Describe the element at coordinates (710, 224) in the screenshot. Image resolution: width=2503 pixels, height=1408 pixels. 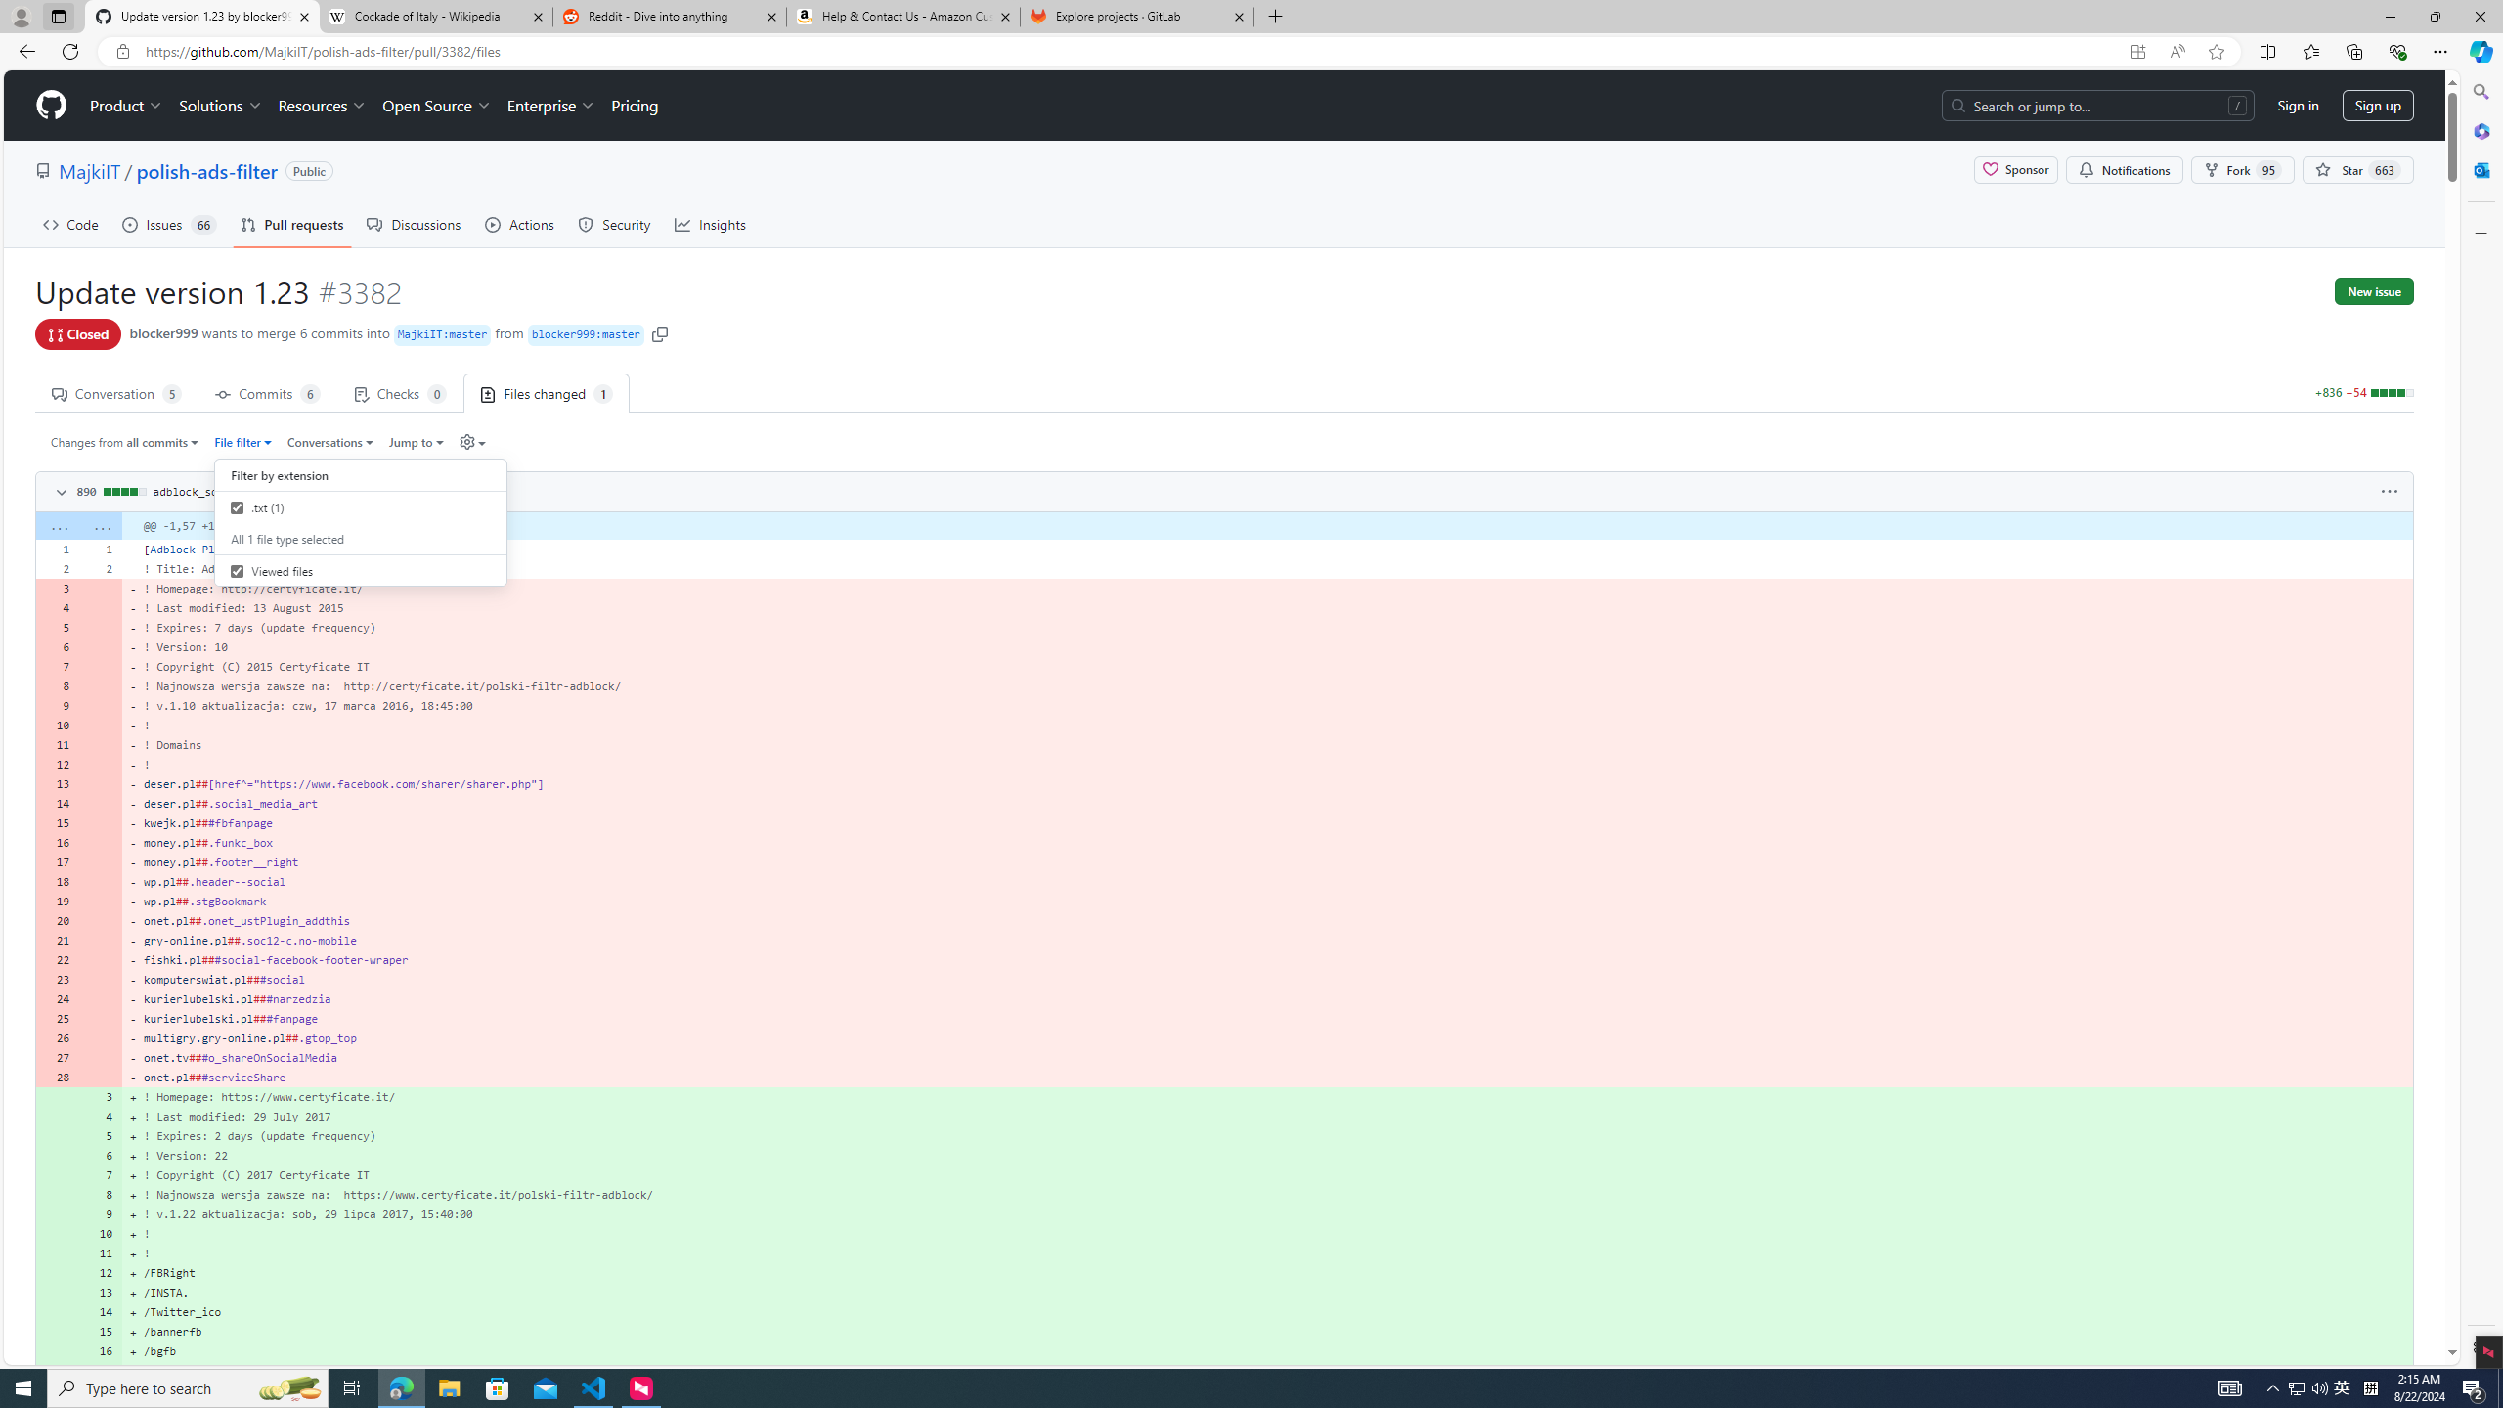
I see `Insights` at that location.